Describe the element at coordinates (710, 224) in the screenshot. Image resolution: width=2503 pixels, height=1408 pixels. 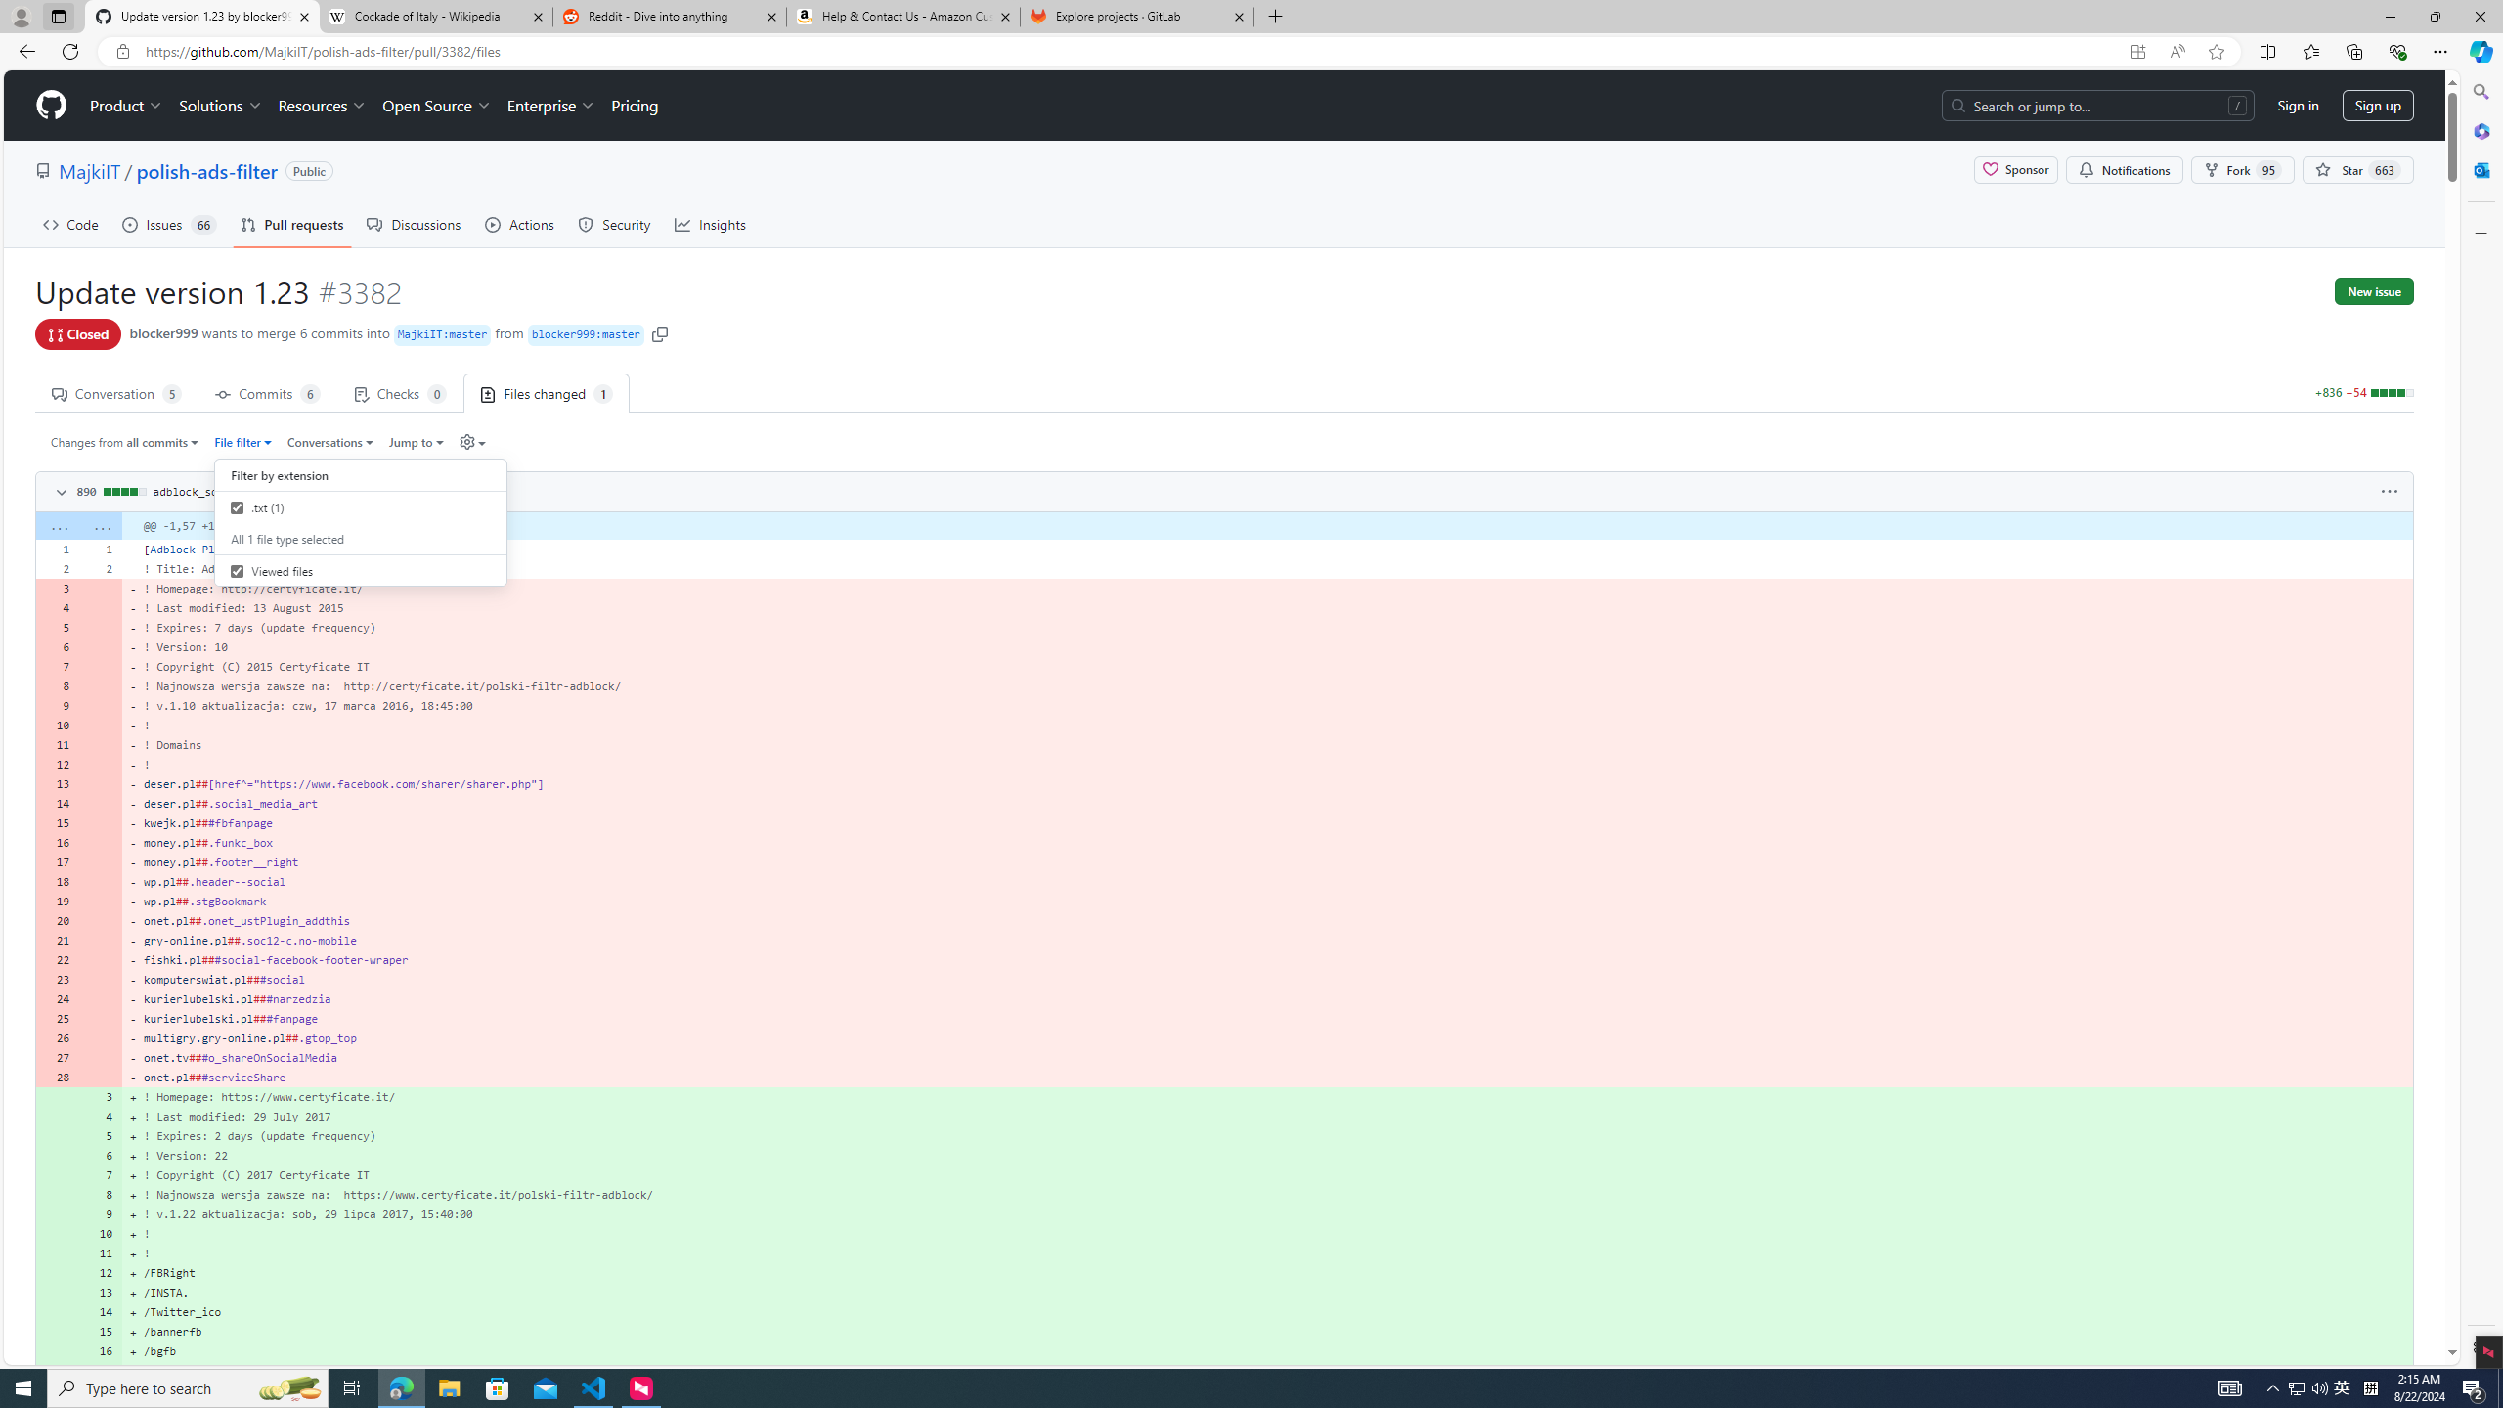
I see `Insights` at that location.